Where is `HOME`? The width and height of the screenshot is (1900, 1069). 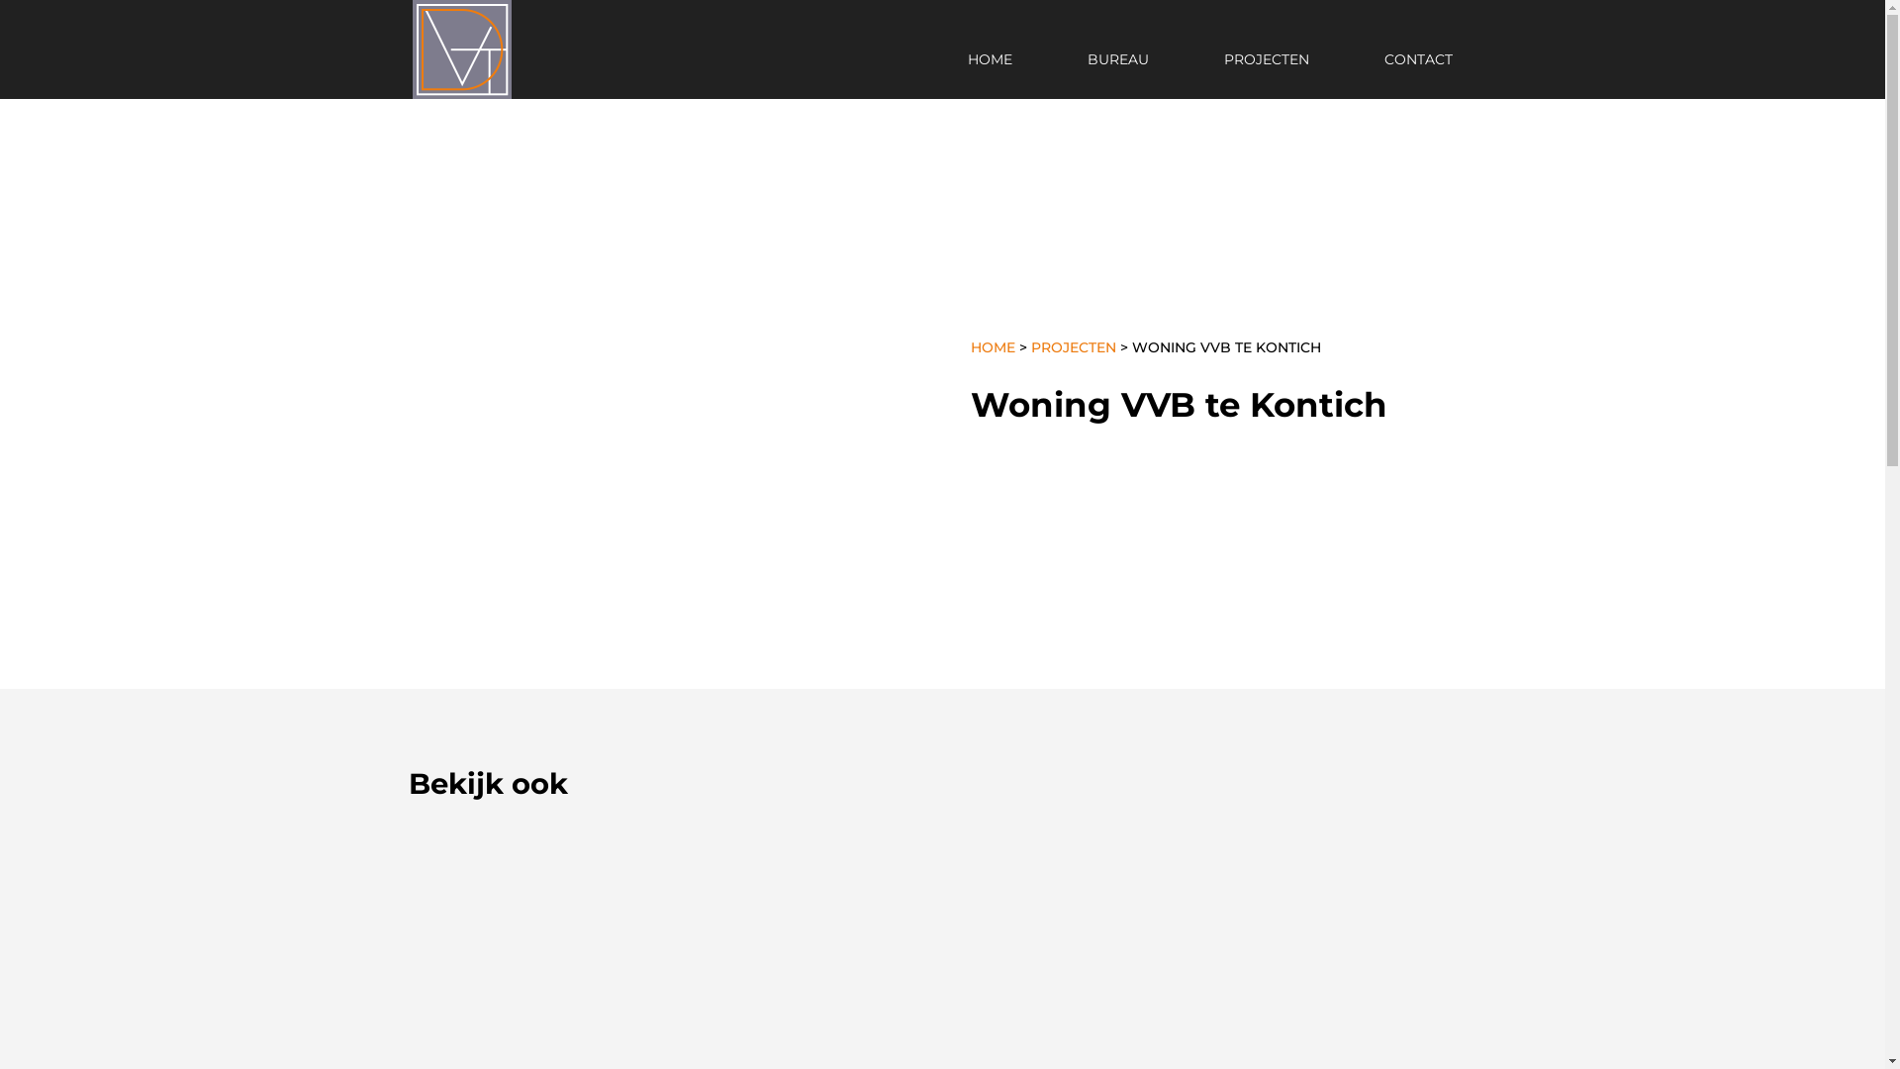 HOME is located at coordinates (990, 75).